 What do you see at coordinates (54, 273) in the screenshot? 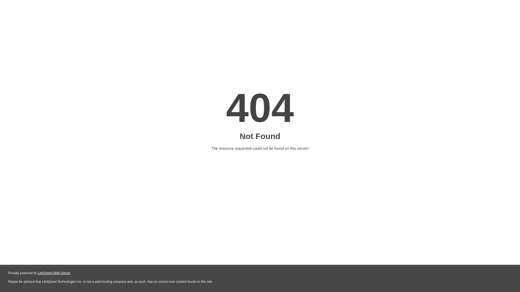
I see `LiteSpeed Web Server` at bounding box center [54, 273].